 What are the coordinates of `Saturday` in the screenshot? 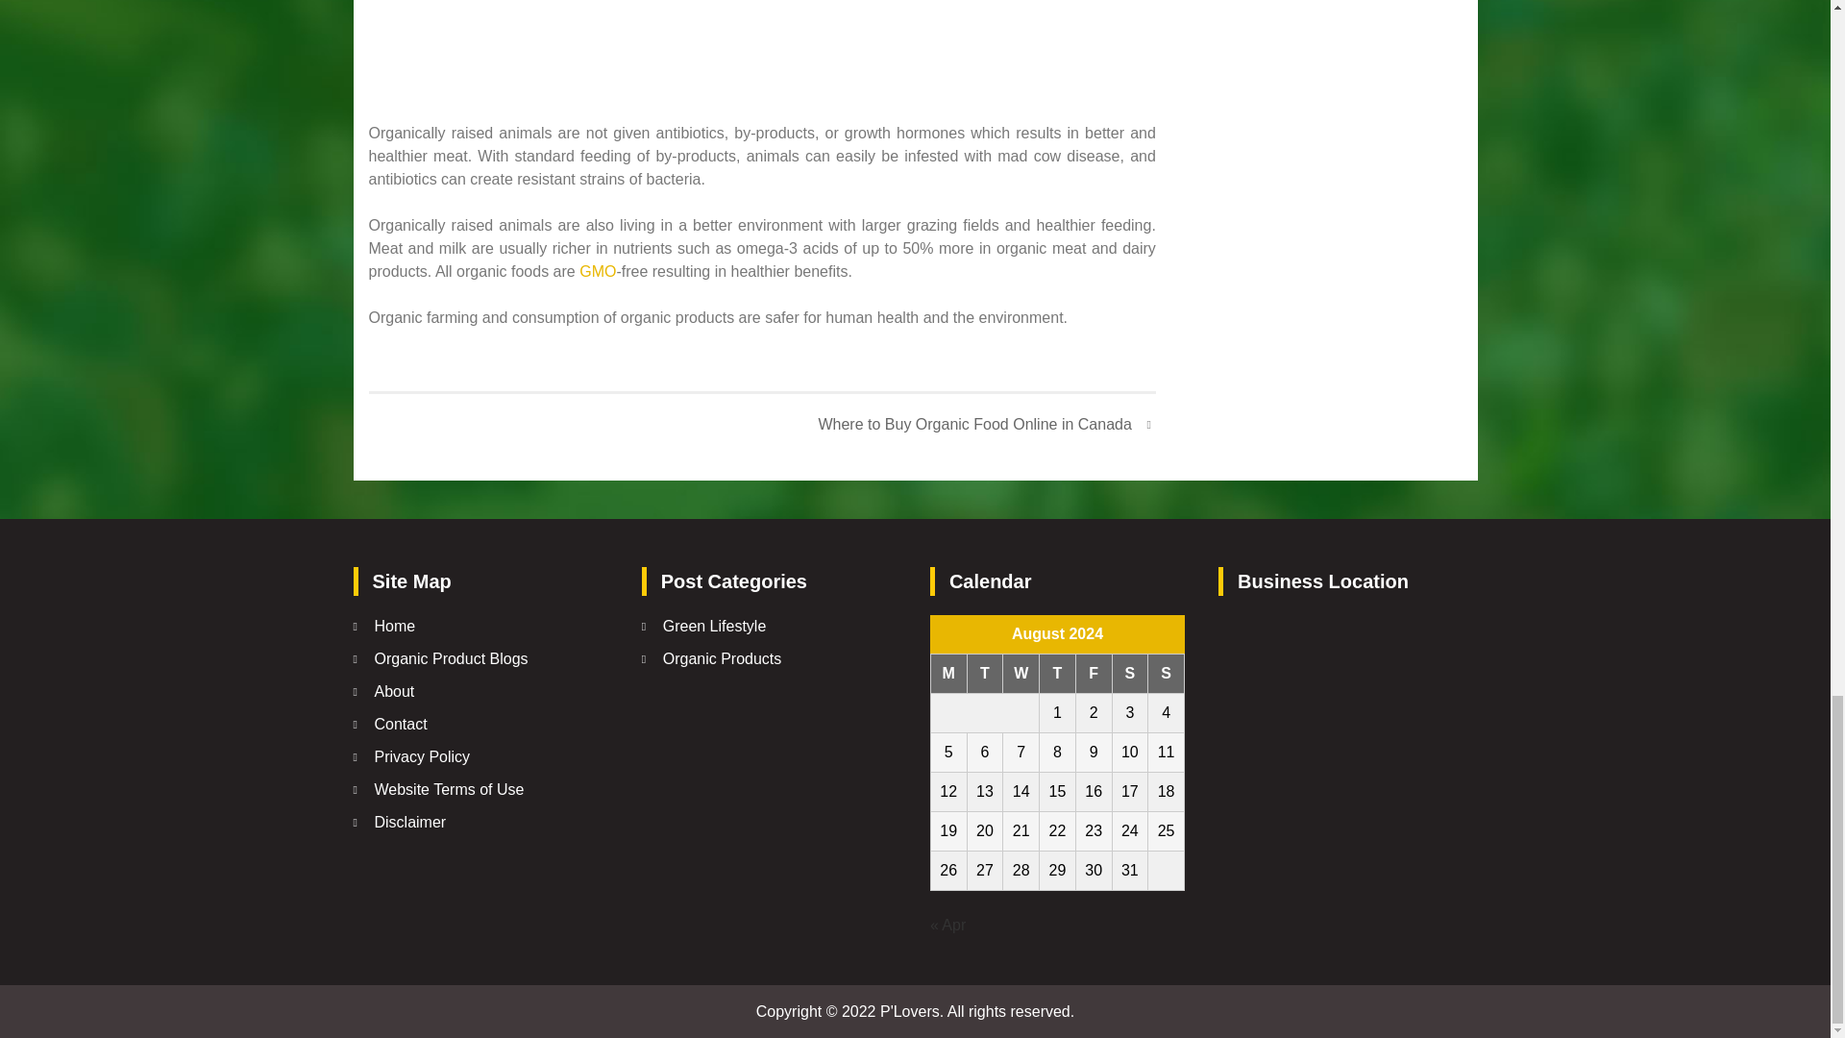 It's located at (1130, 675).